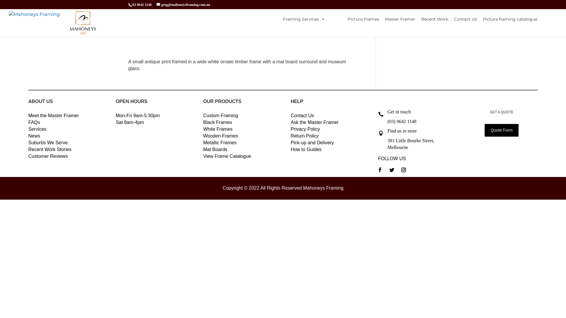 This screenshot has width=566, height=318. What do you see at coordinates (34, 122) in the screenshot?
I see `FAQs` at bounding box center [34, 122].